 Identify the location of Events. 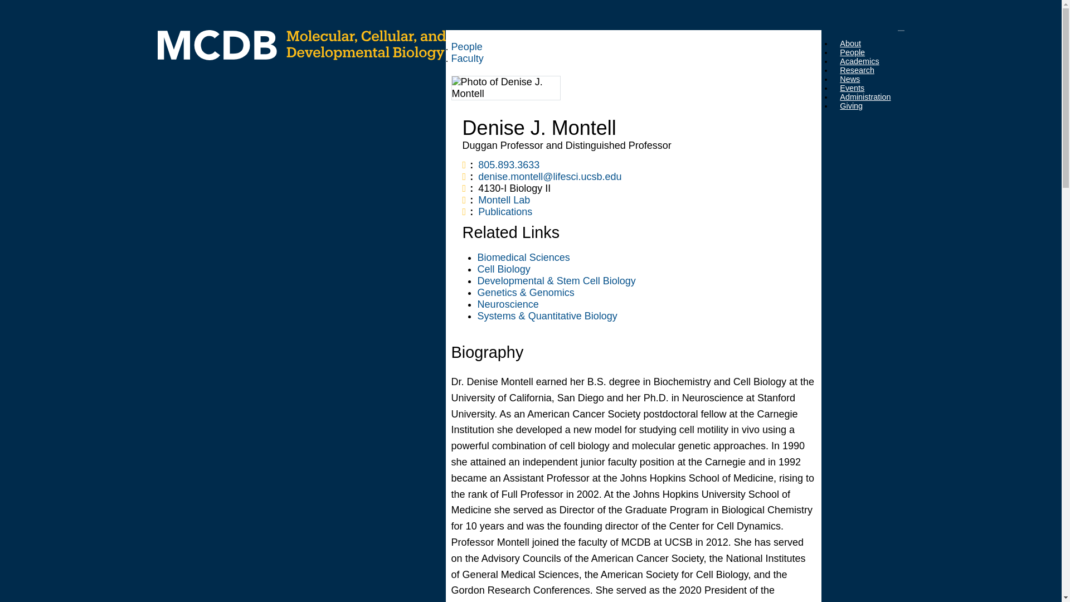
(852, 88).